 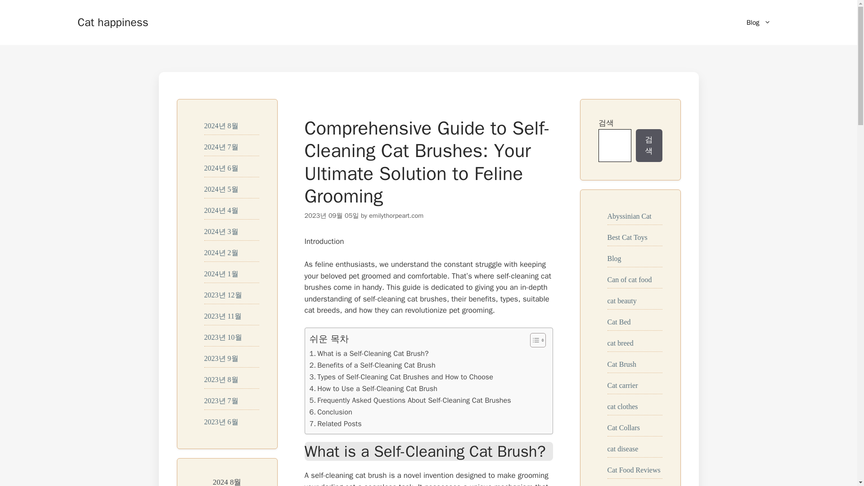 What do you see at coordinates (410, 400) in the screenshot?
I see `Frequently Asked Questions About Self-Cleaning Cat Brushes` at bounding box center [410, 400].